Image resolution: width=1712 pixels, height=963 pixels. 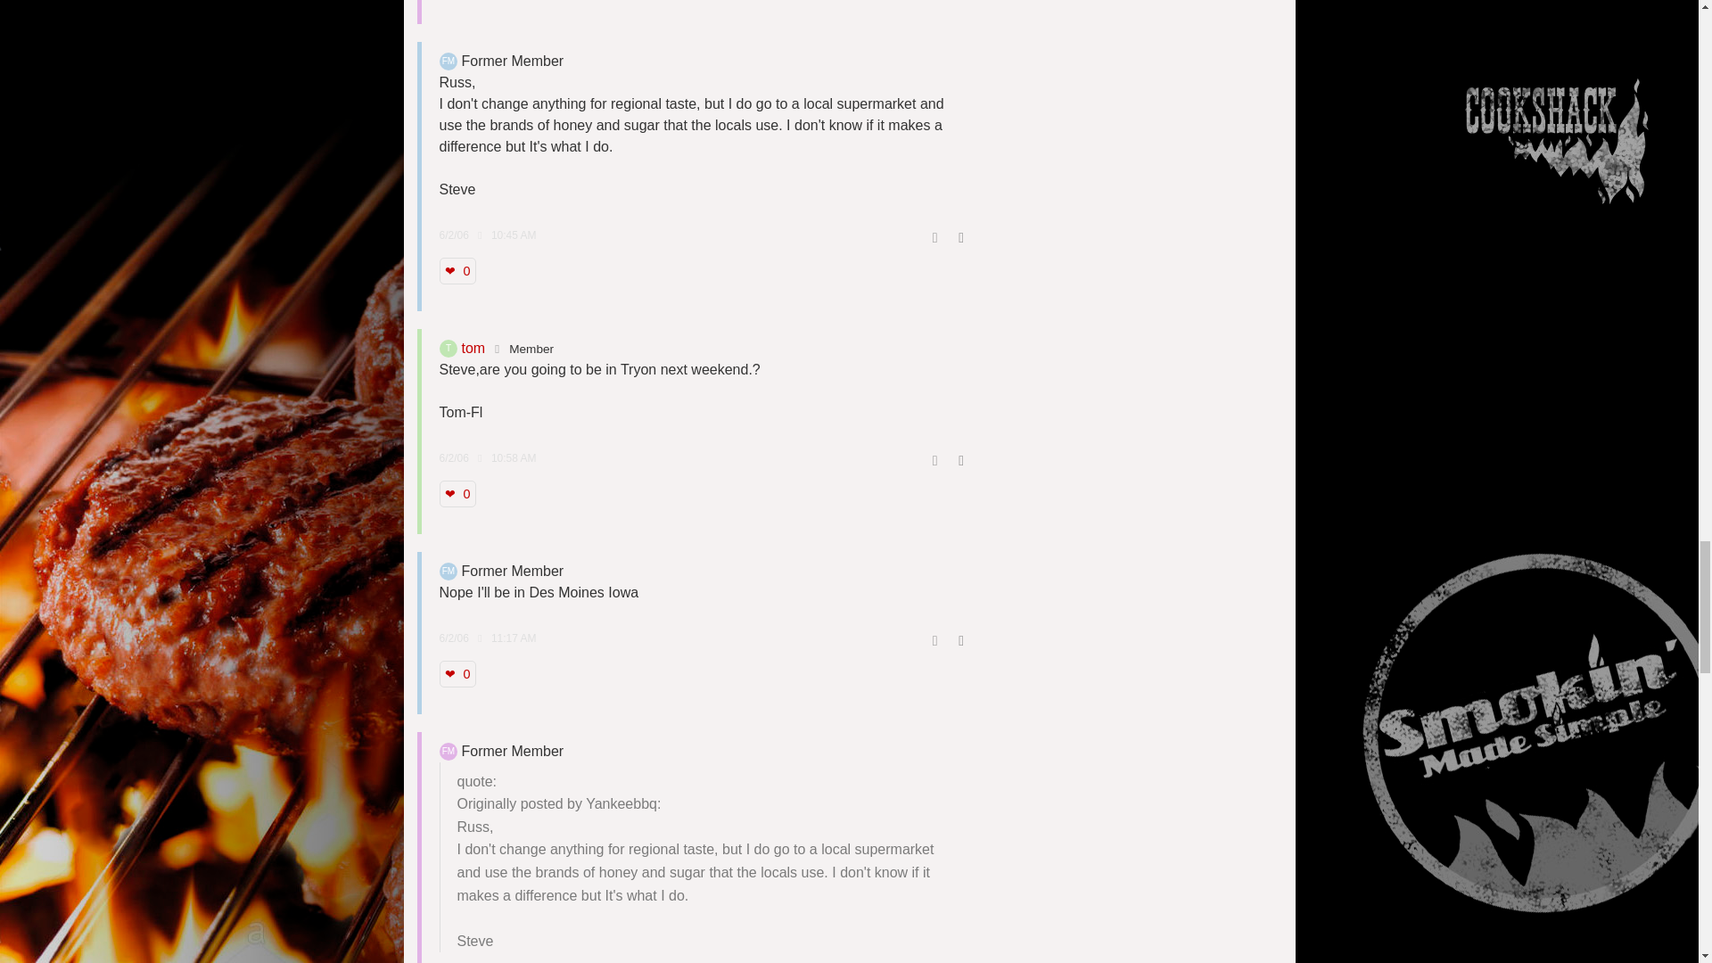 I want to click on FM, so click(x=448, y=751).